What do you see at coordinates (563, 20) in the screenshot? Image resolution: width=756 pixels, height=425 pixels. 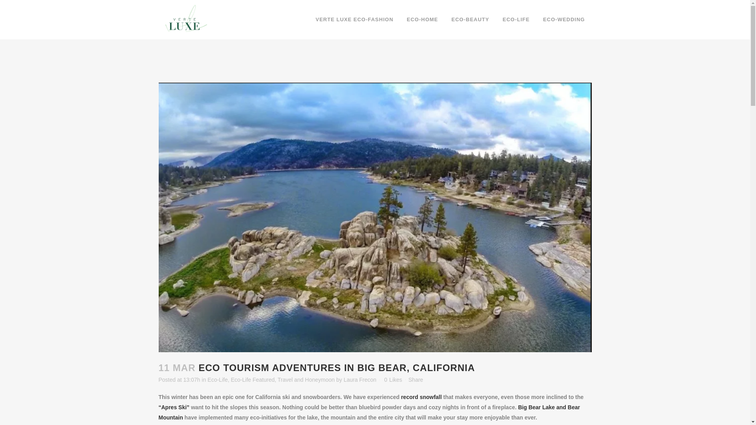 I see `ECO-WEDDING` at bounding box center [563, 20].